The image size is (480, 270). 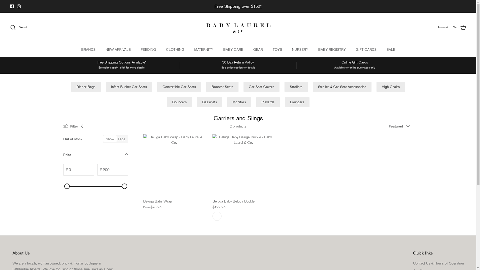 What do you see at coordinates (258, 49) in the screenshot?
I see `GEAR` at bounding box center [258, 49].